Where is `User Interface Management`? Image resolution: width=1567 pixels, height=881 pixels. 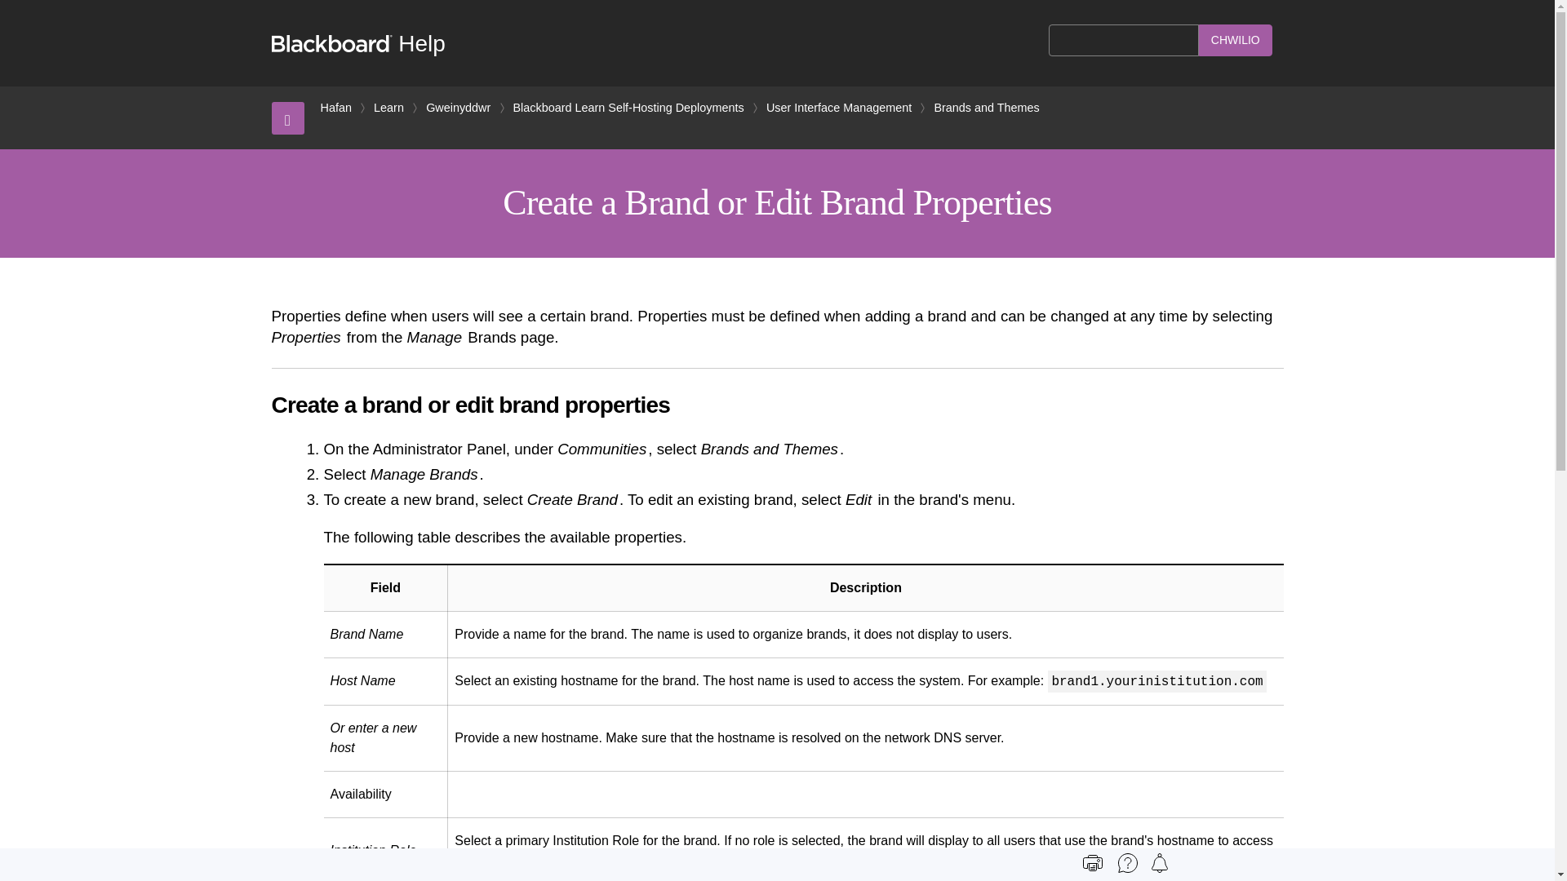
User Interface Management is located at coordinates (839, 108).